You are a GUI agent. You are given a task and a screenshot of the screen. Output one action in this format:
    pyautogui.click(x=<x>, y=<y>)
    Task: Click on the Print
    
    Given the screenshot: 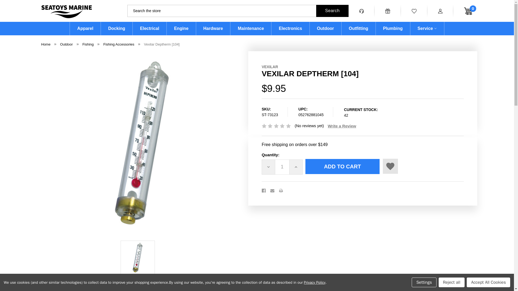 What is the action you would take?
    pyautogui.click(x=281, y=190)
    